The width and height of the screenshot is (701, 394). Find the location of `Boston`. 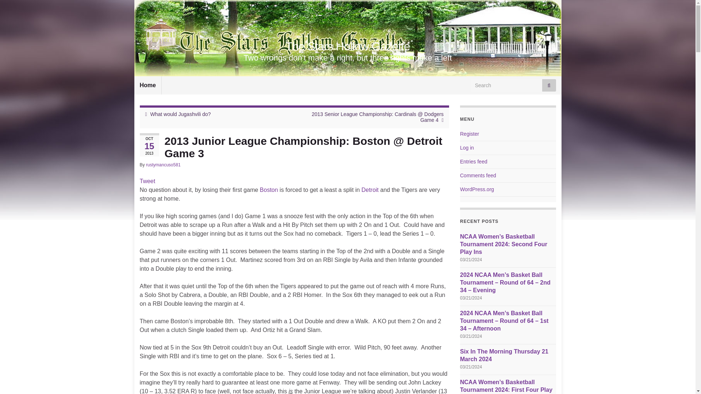

Boston is located at coordinates (269, 190).